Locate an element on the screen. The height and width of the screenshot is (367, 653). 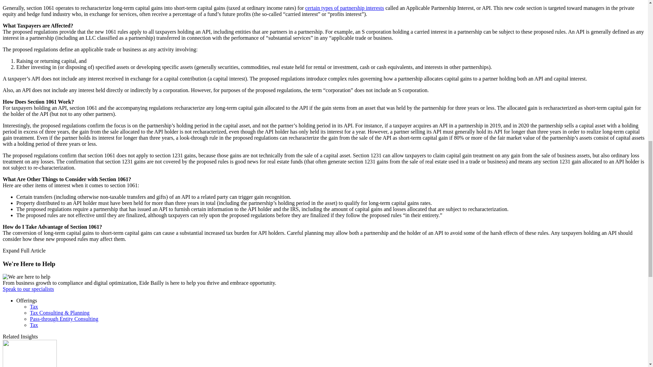
Tax is located at coordinates (34, 325).